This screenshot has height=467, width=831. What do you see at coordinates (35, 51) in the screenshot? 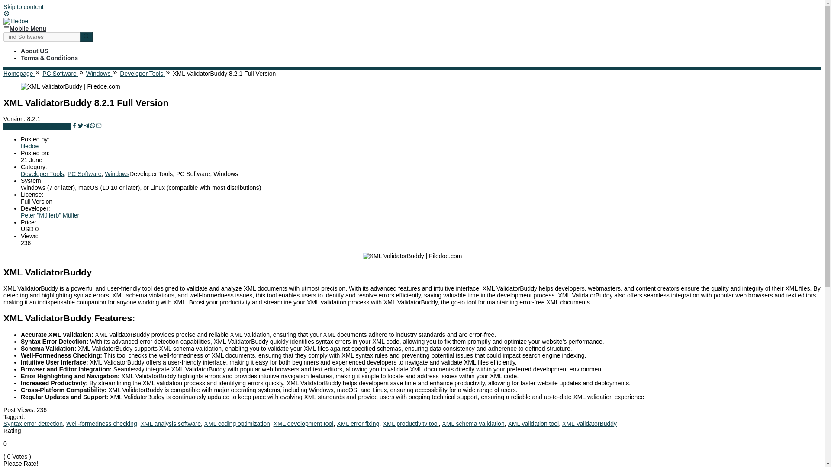
I see `About US` at bounding box center [35, 51].